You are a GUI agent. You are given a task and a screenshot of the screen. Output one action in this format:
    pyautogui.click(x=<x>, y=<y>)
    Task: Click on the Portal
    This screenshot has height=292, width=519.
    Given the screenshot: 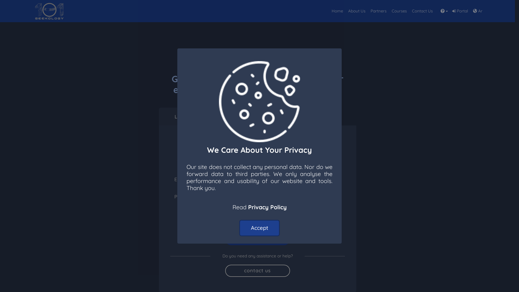 What is the action you would take?
    pyautogui.click(x=460, y=11)
    